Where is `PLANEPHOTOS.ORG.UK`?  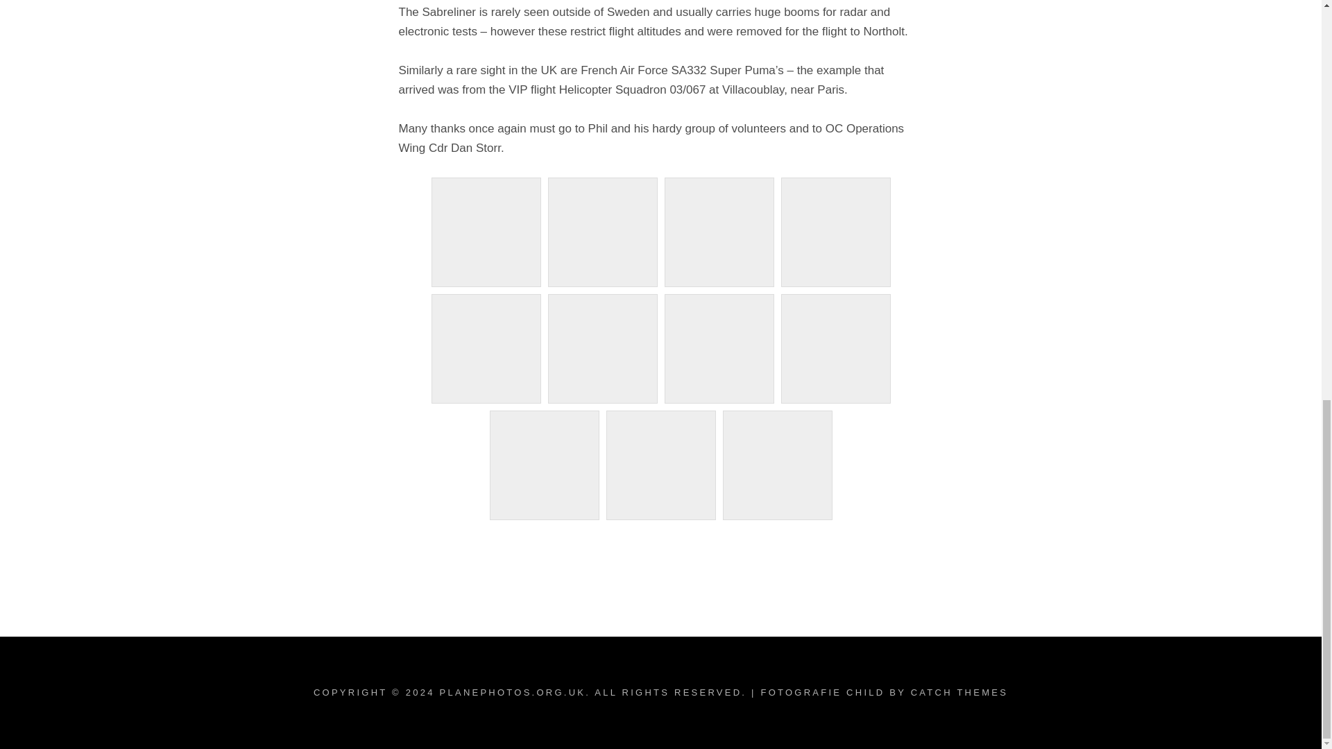 PLANEPHOTOS.ORG.UK is located at coordinates (512, 692).